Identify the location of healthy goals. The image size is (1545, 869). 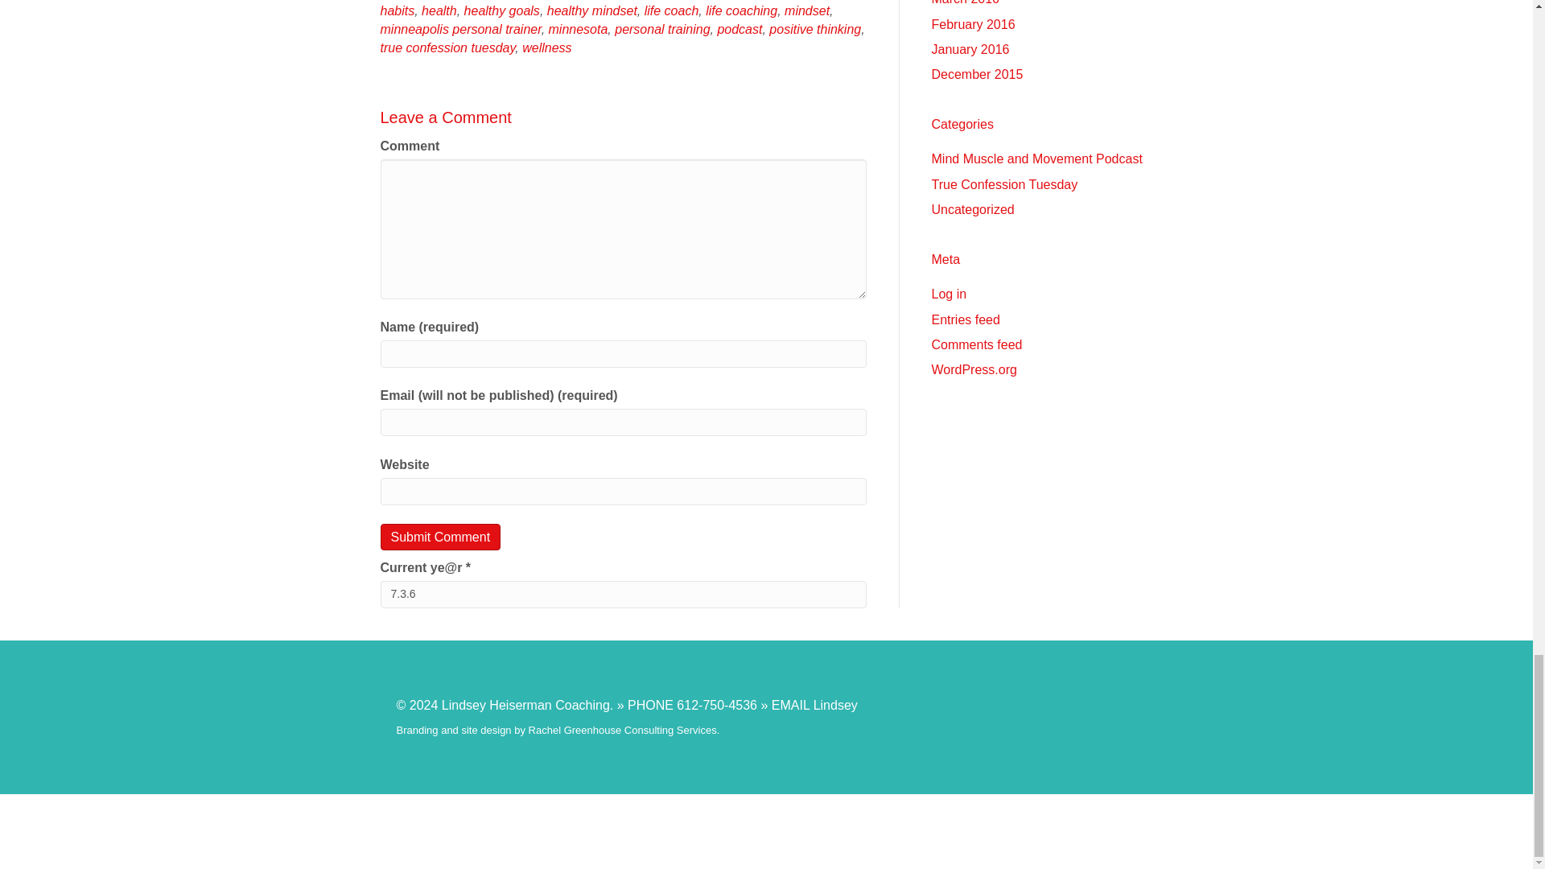
(502, 10).